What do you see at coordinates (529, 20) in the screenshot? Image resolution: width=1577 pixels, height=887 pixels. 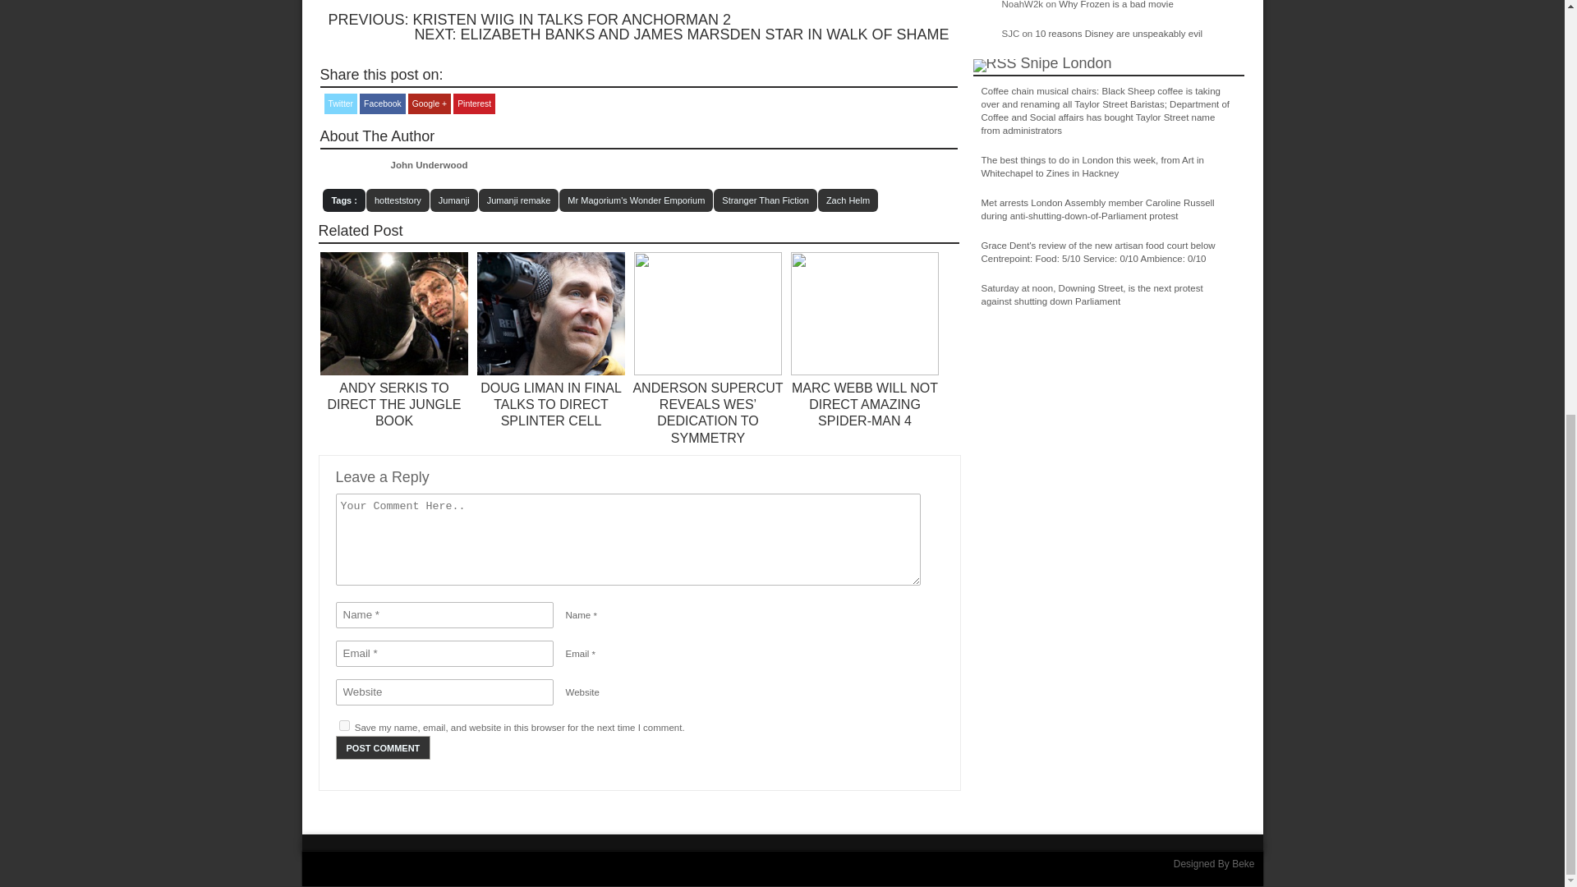 I see `PREVIOUS: KRISTEN WIIG IN TALKS FOR ANCHORMAN 2` at bounding box center [529, 20].